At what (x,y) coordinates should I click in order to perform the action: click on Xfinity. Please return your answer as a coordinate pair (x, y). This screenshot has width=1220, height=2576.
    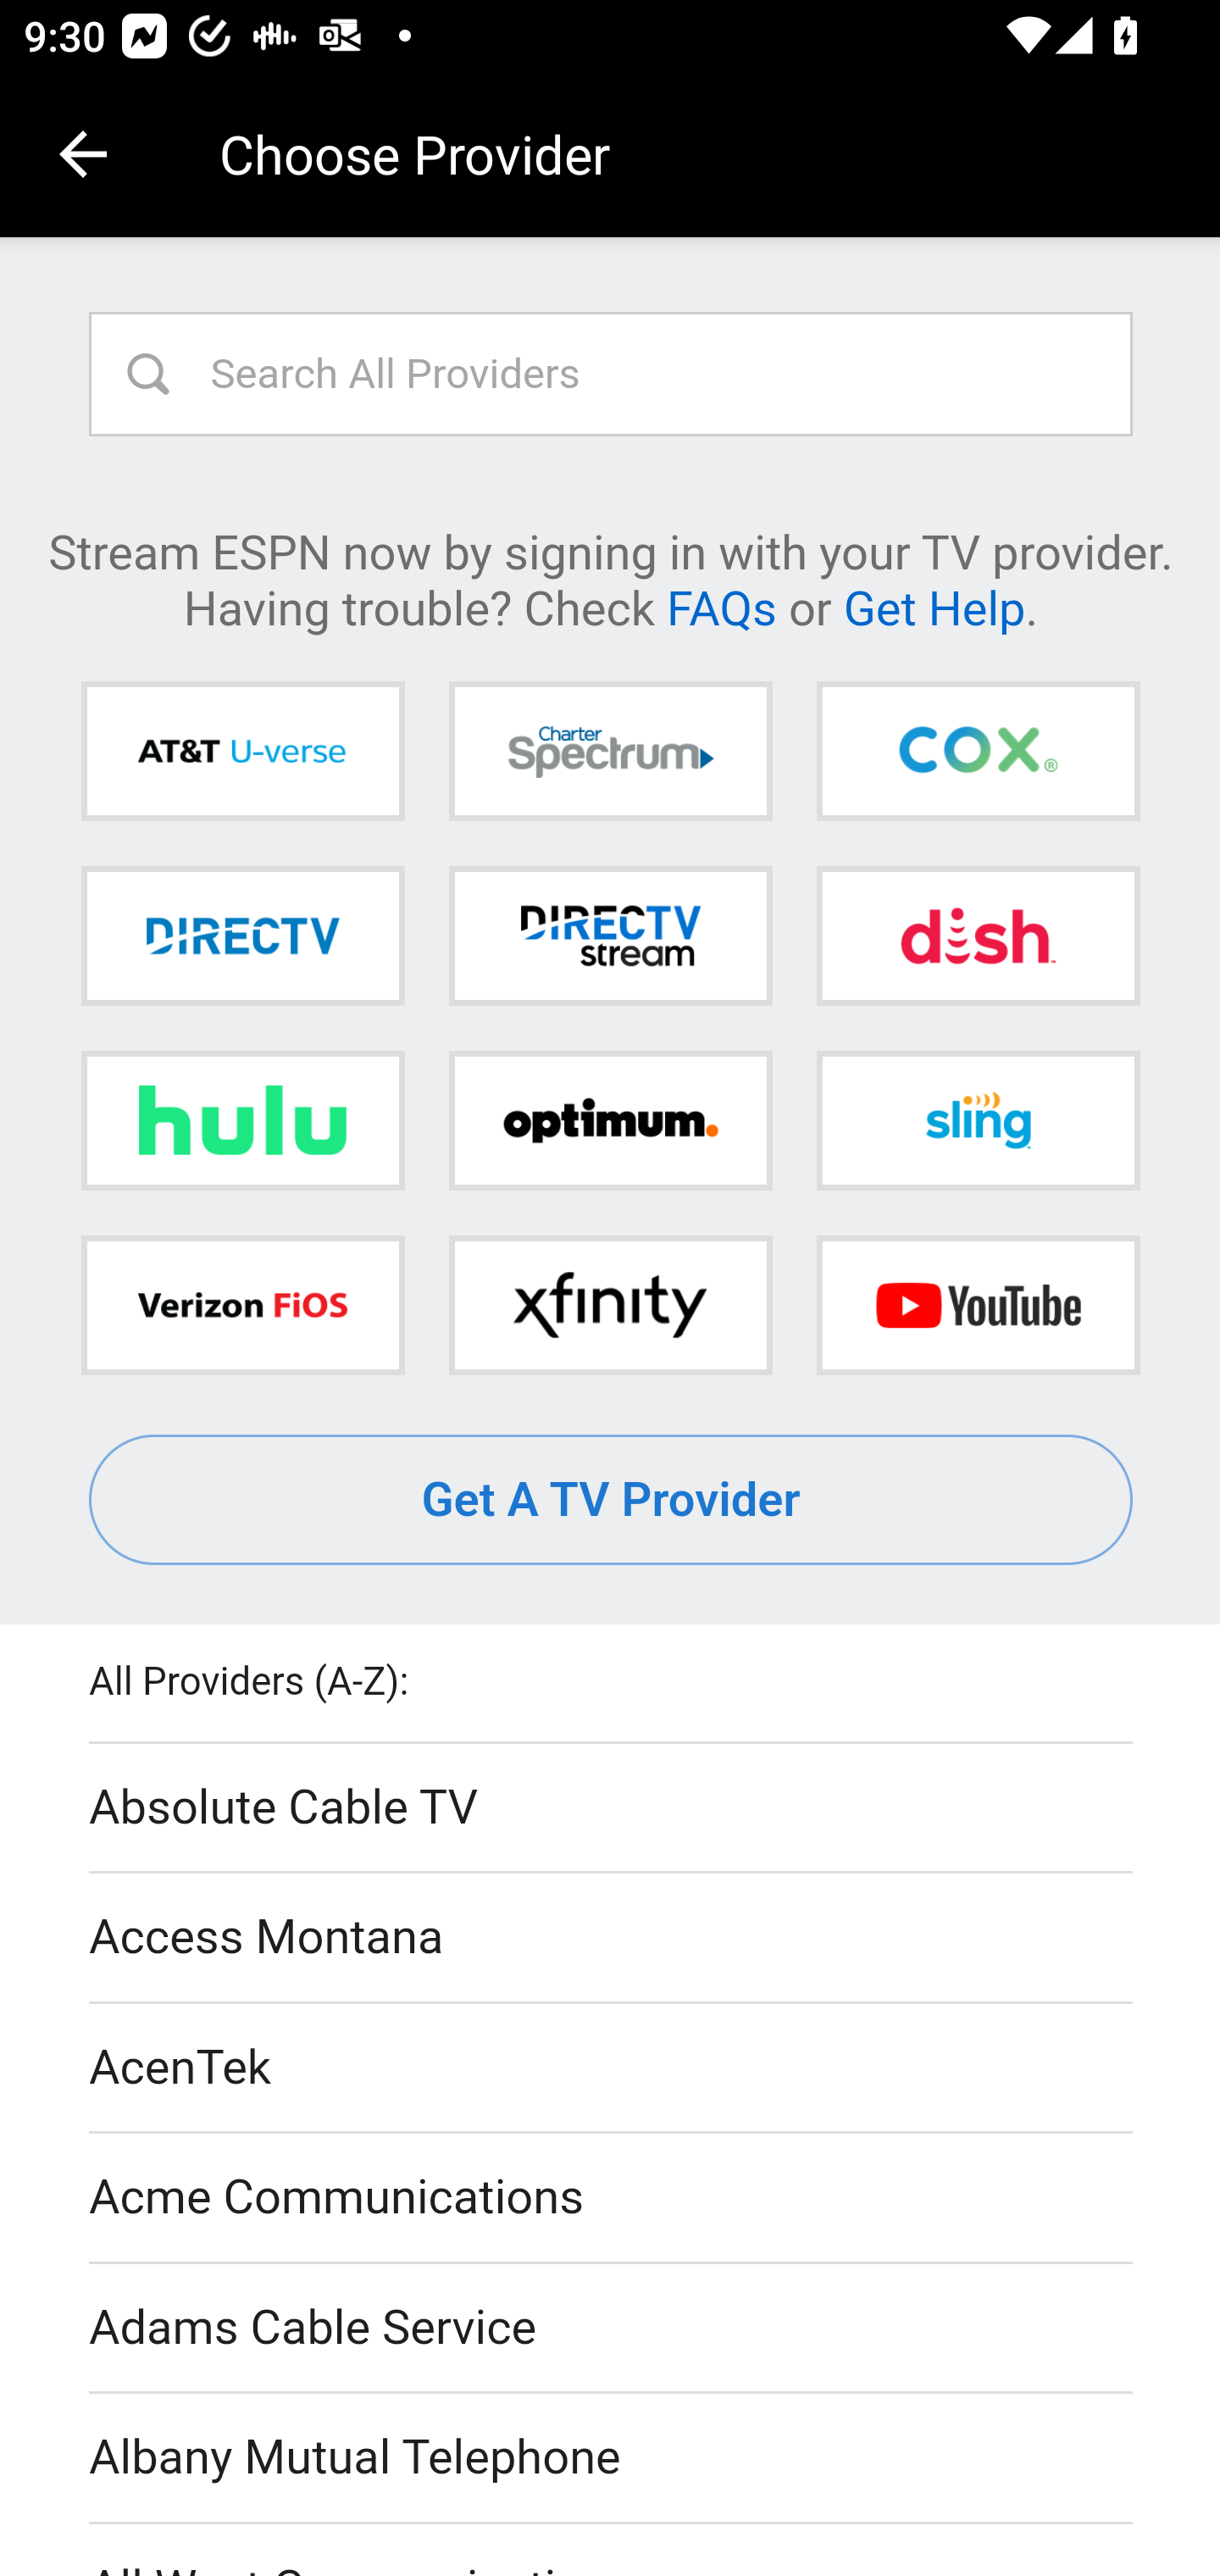
    Looking at the image, I should click on (610, 1305).